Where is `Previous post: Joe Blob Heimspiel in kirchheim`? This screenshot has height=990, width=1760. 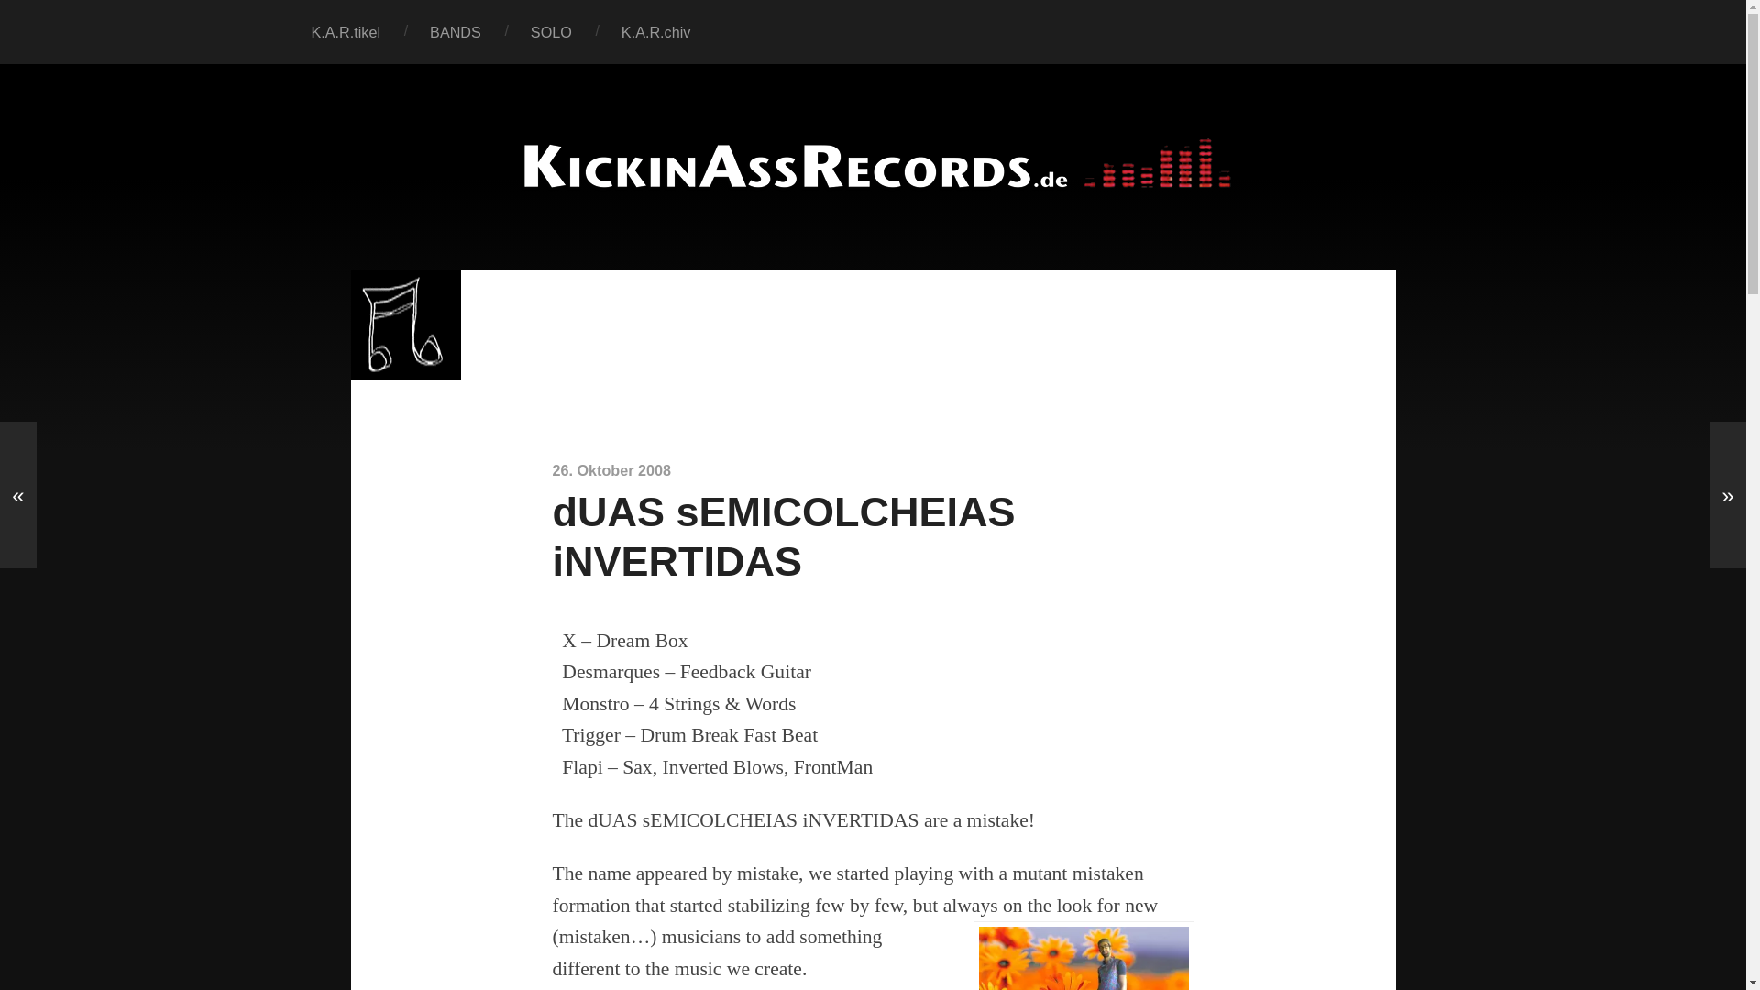 Previous post: Joe Blob Heimspiel in kirchheim is located at coordinates (18, 495).